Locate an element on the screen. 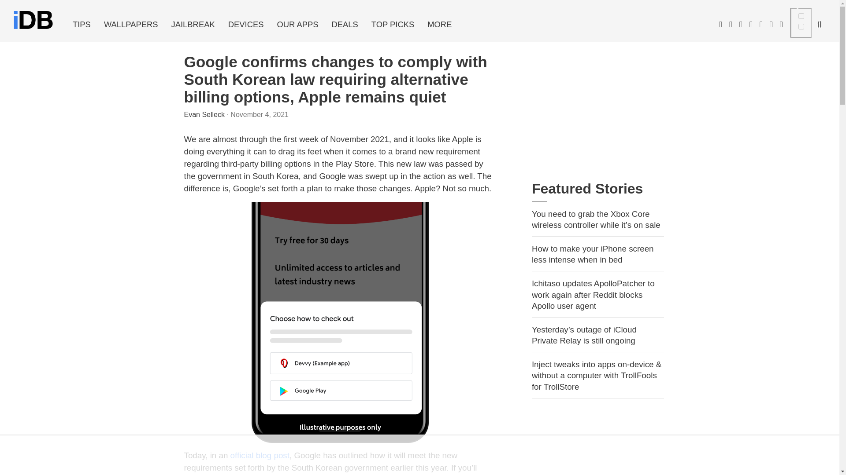 Image resolution: width=846 pixels, height=475 pixels. Wallpapers is located at coordinates (131, 25).